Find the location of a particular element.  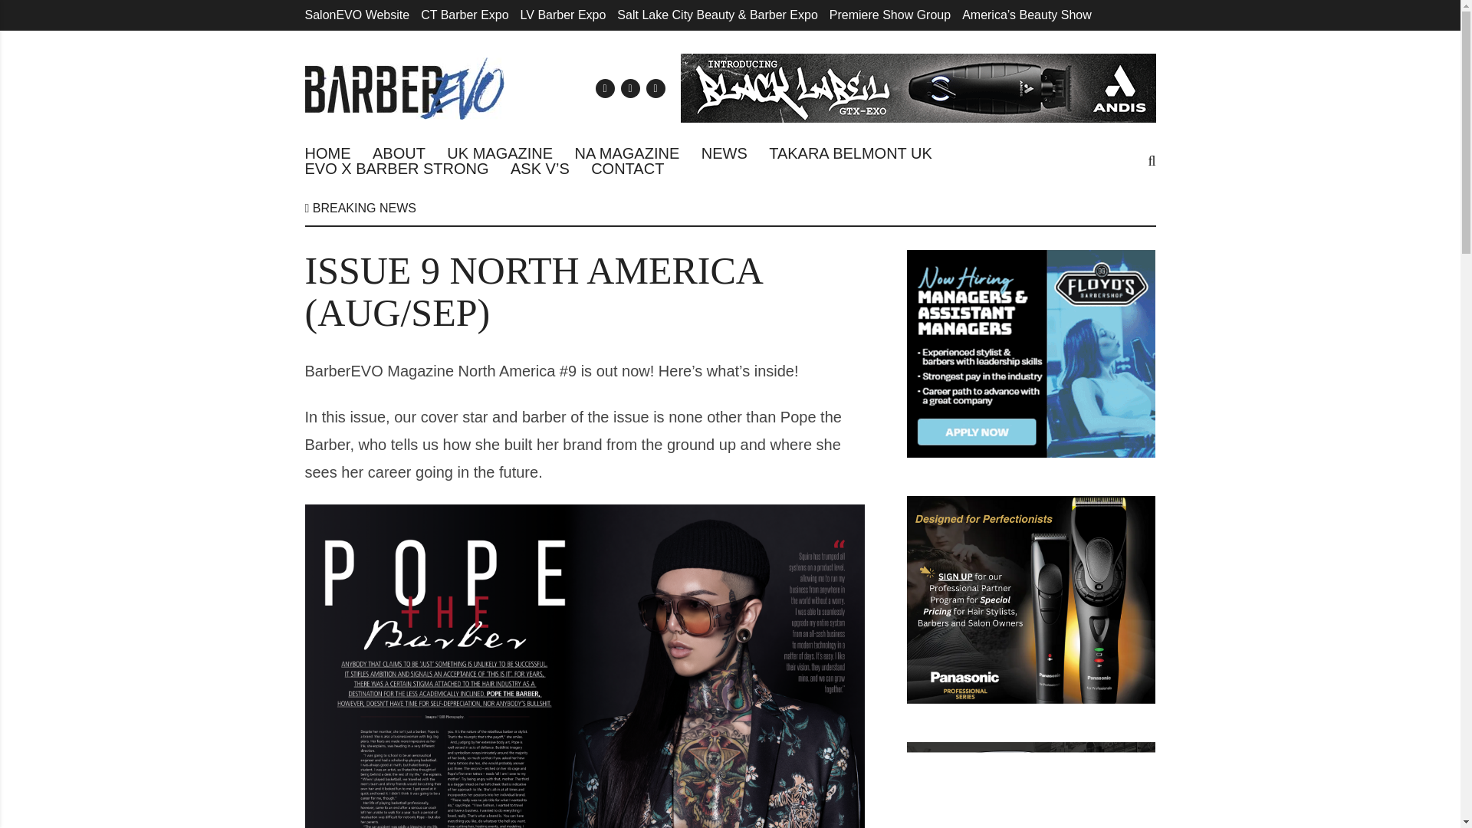

BarberEVO Magazine is located at coordinates (405, 87).